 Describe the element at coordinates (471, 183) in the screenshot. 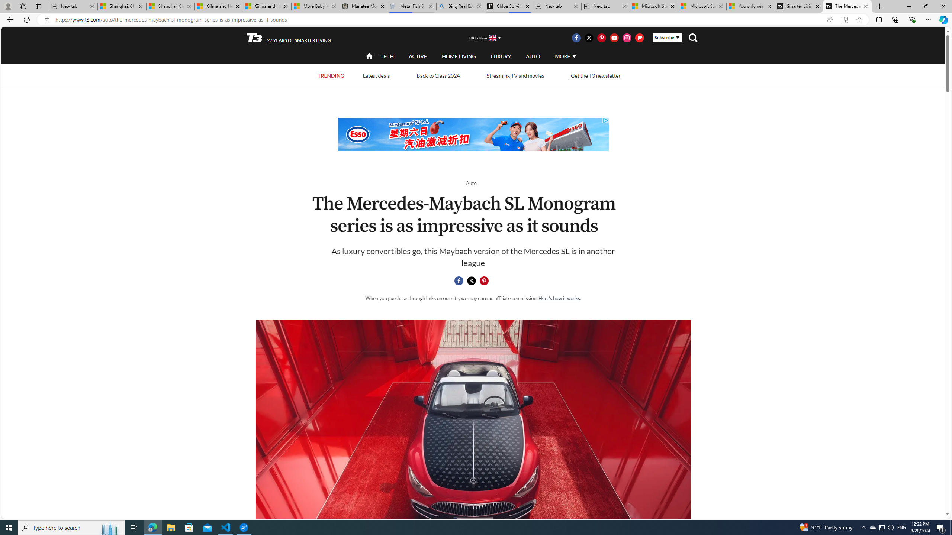

I see `Auto` at that location.